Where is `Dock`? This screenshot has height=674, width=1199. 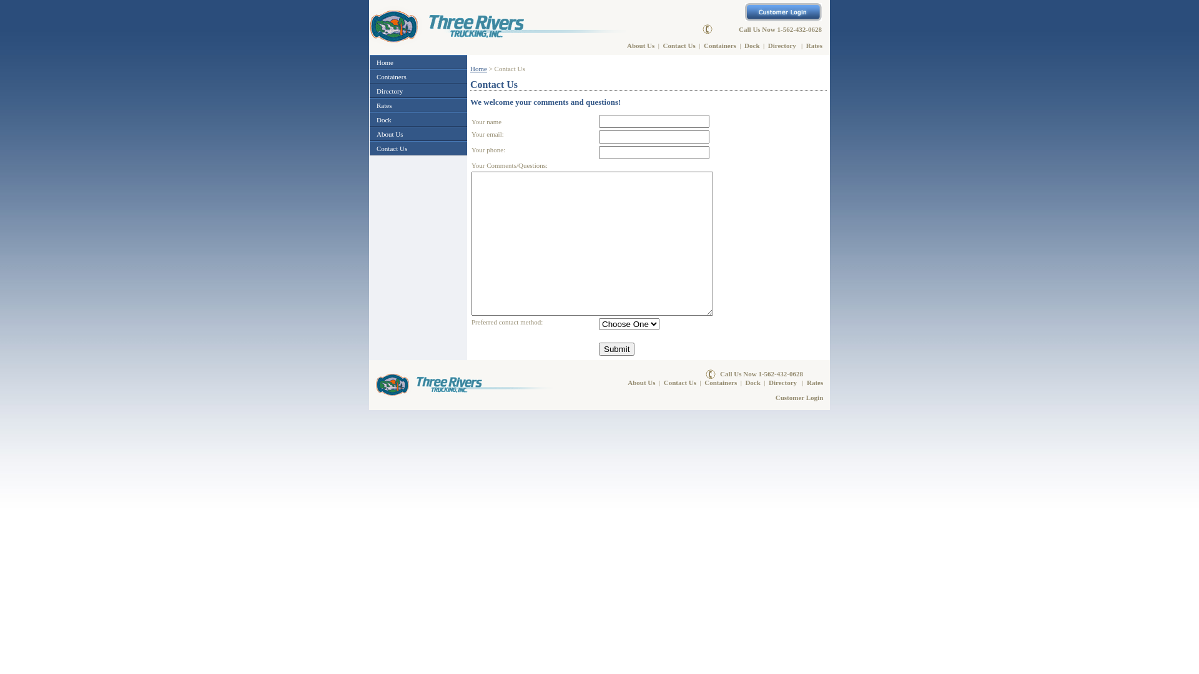
Dock is located at coordinates (752, 45).